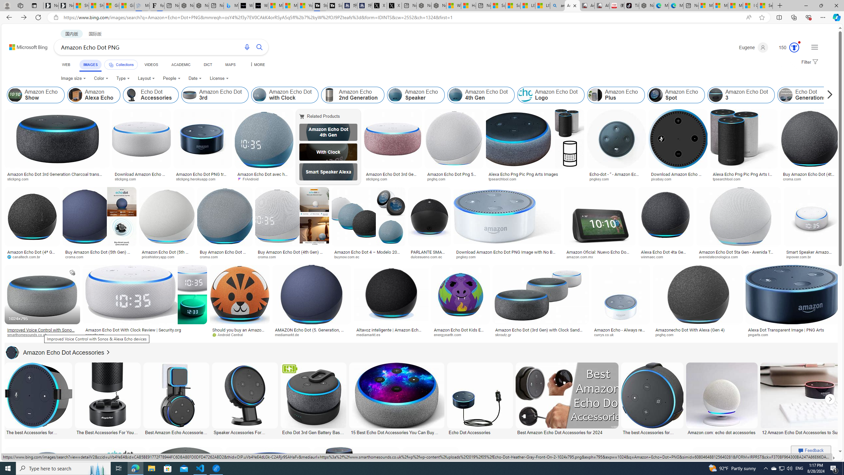 This screenshot has width=844, height=475. Describe the element at coordinates (794, 47) in the screenshot. I see `Class: medal-svg-animation` at that location.